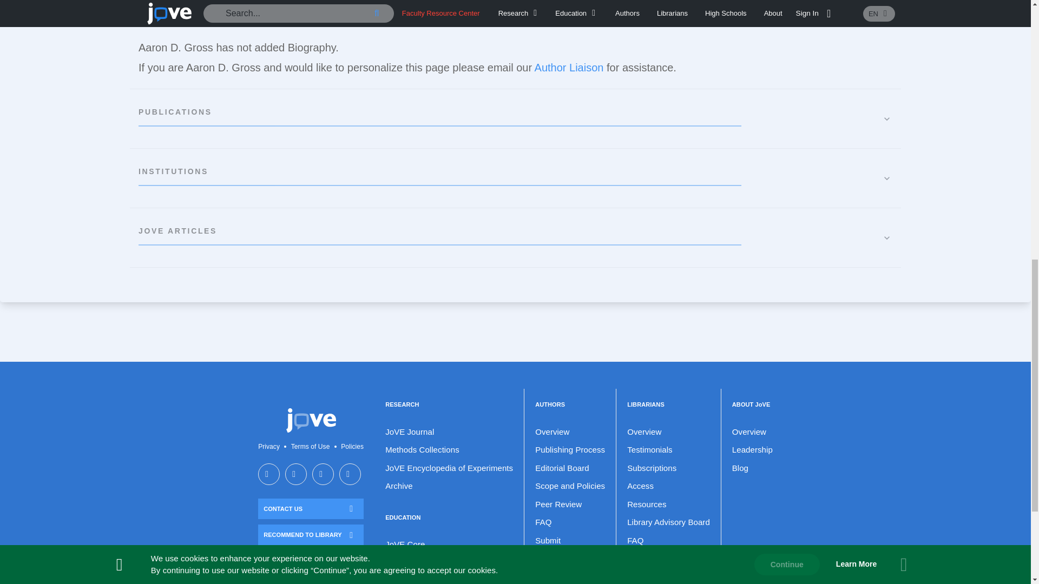  Describe the element at coordinates (569, 68) in the screenshot. I see `Author Liaison` at that location.